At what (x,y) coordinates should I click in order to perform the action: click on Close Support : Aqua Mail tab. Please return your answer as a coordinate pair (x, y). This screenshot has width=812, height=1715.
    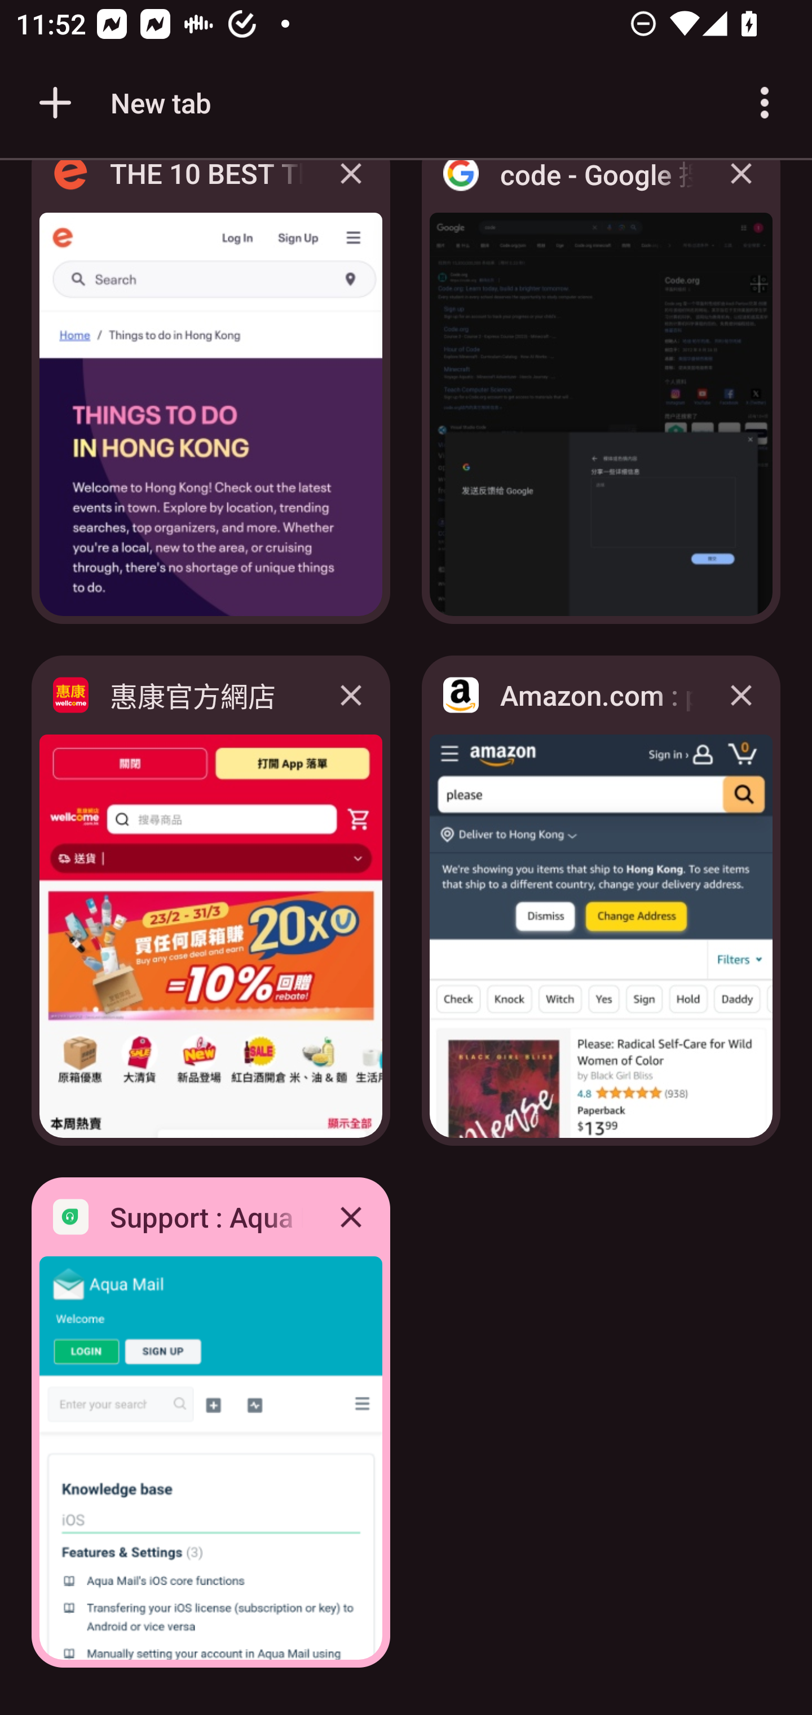
    Looking at the image, I should click on (351, 1216).